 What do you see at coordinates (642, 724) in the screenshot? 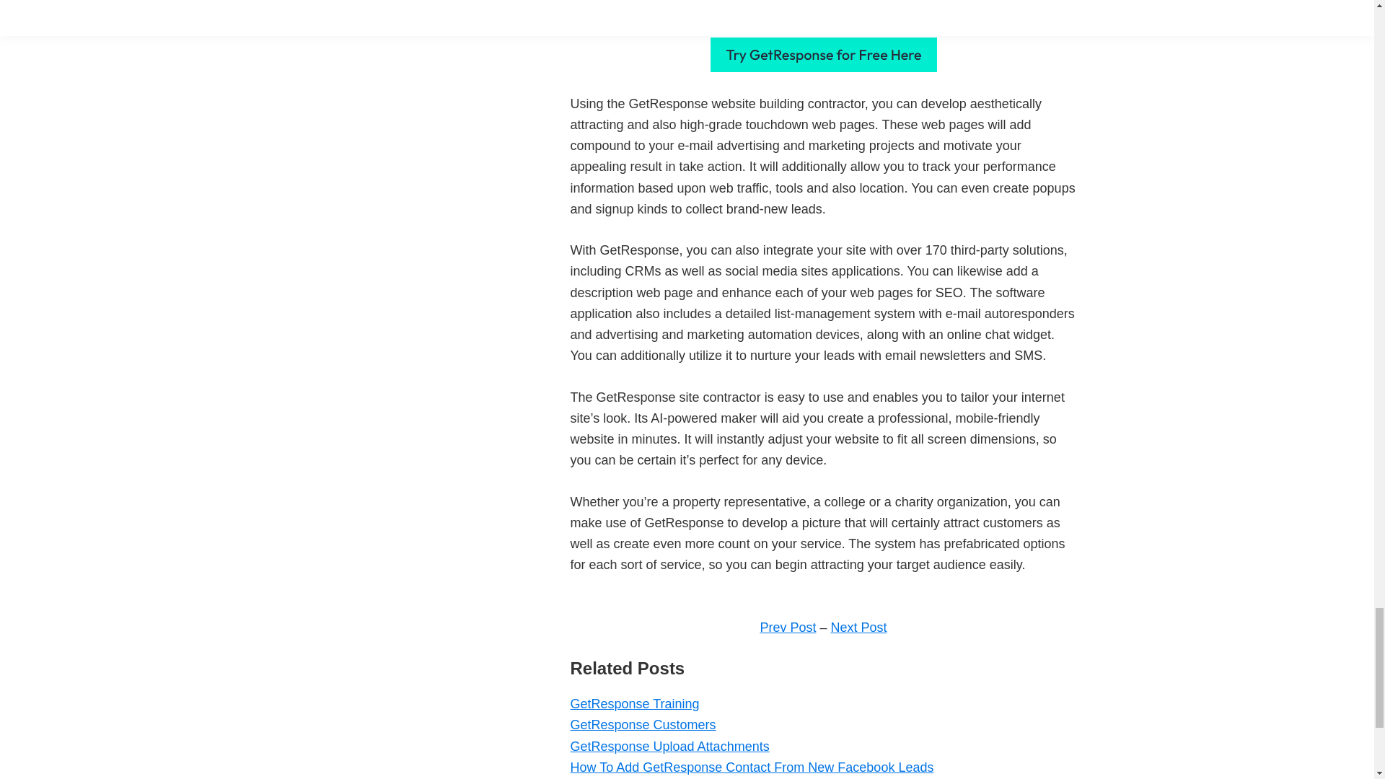
I see `GetResponse Customers` at bounding box center [642, 724].